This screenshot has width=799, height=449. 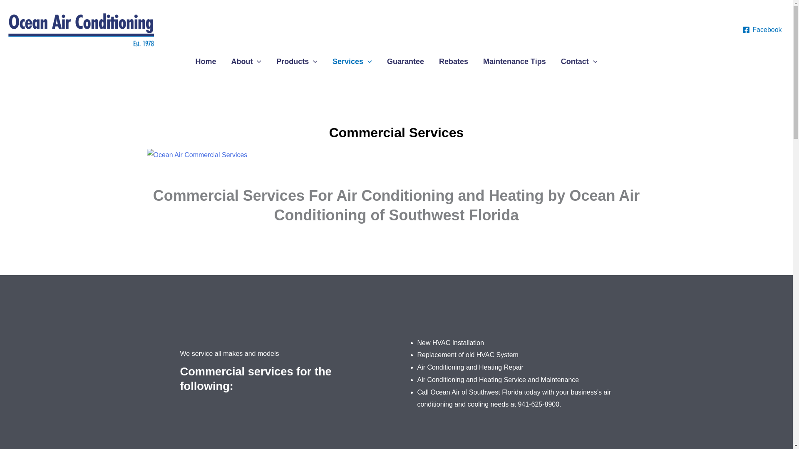 What do you see at coordinates (453, 62) in the screenshot?
I see `Rebates` at bounding box center [453, 62].